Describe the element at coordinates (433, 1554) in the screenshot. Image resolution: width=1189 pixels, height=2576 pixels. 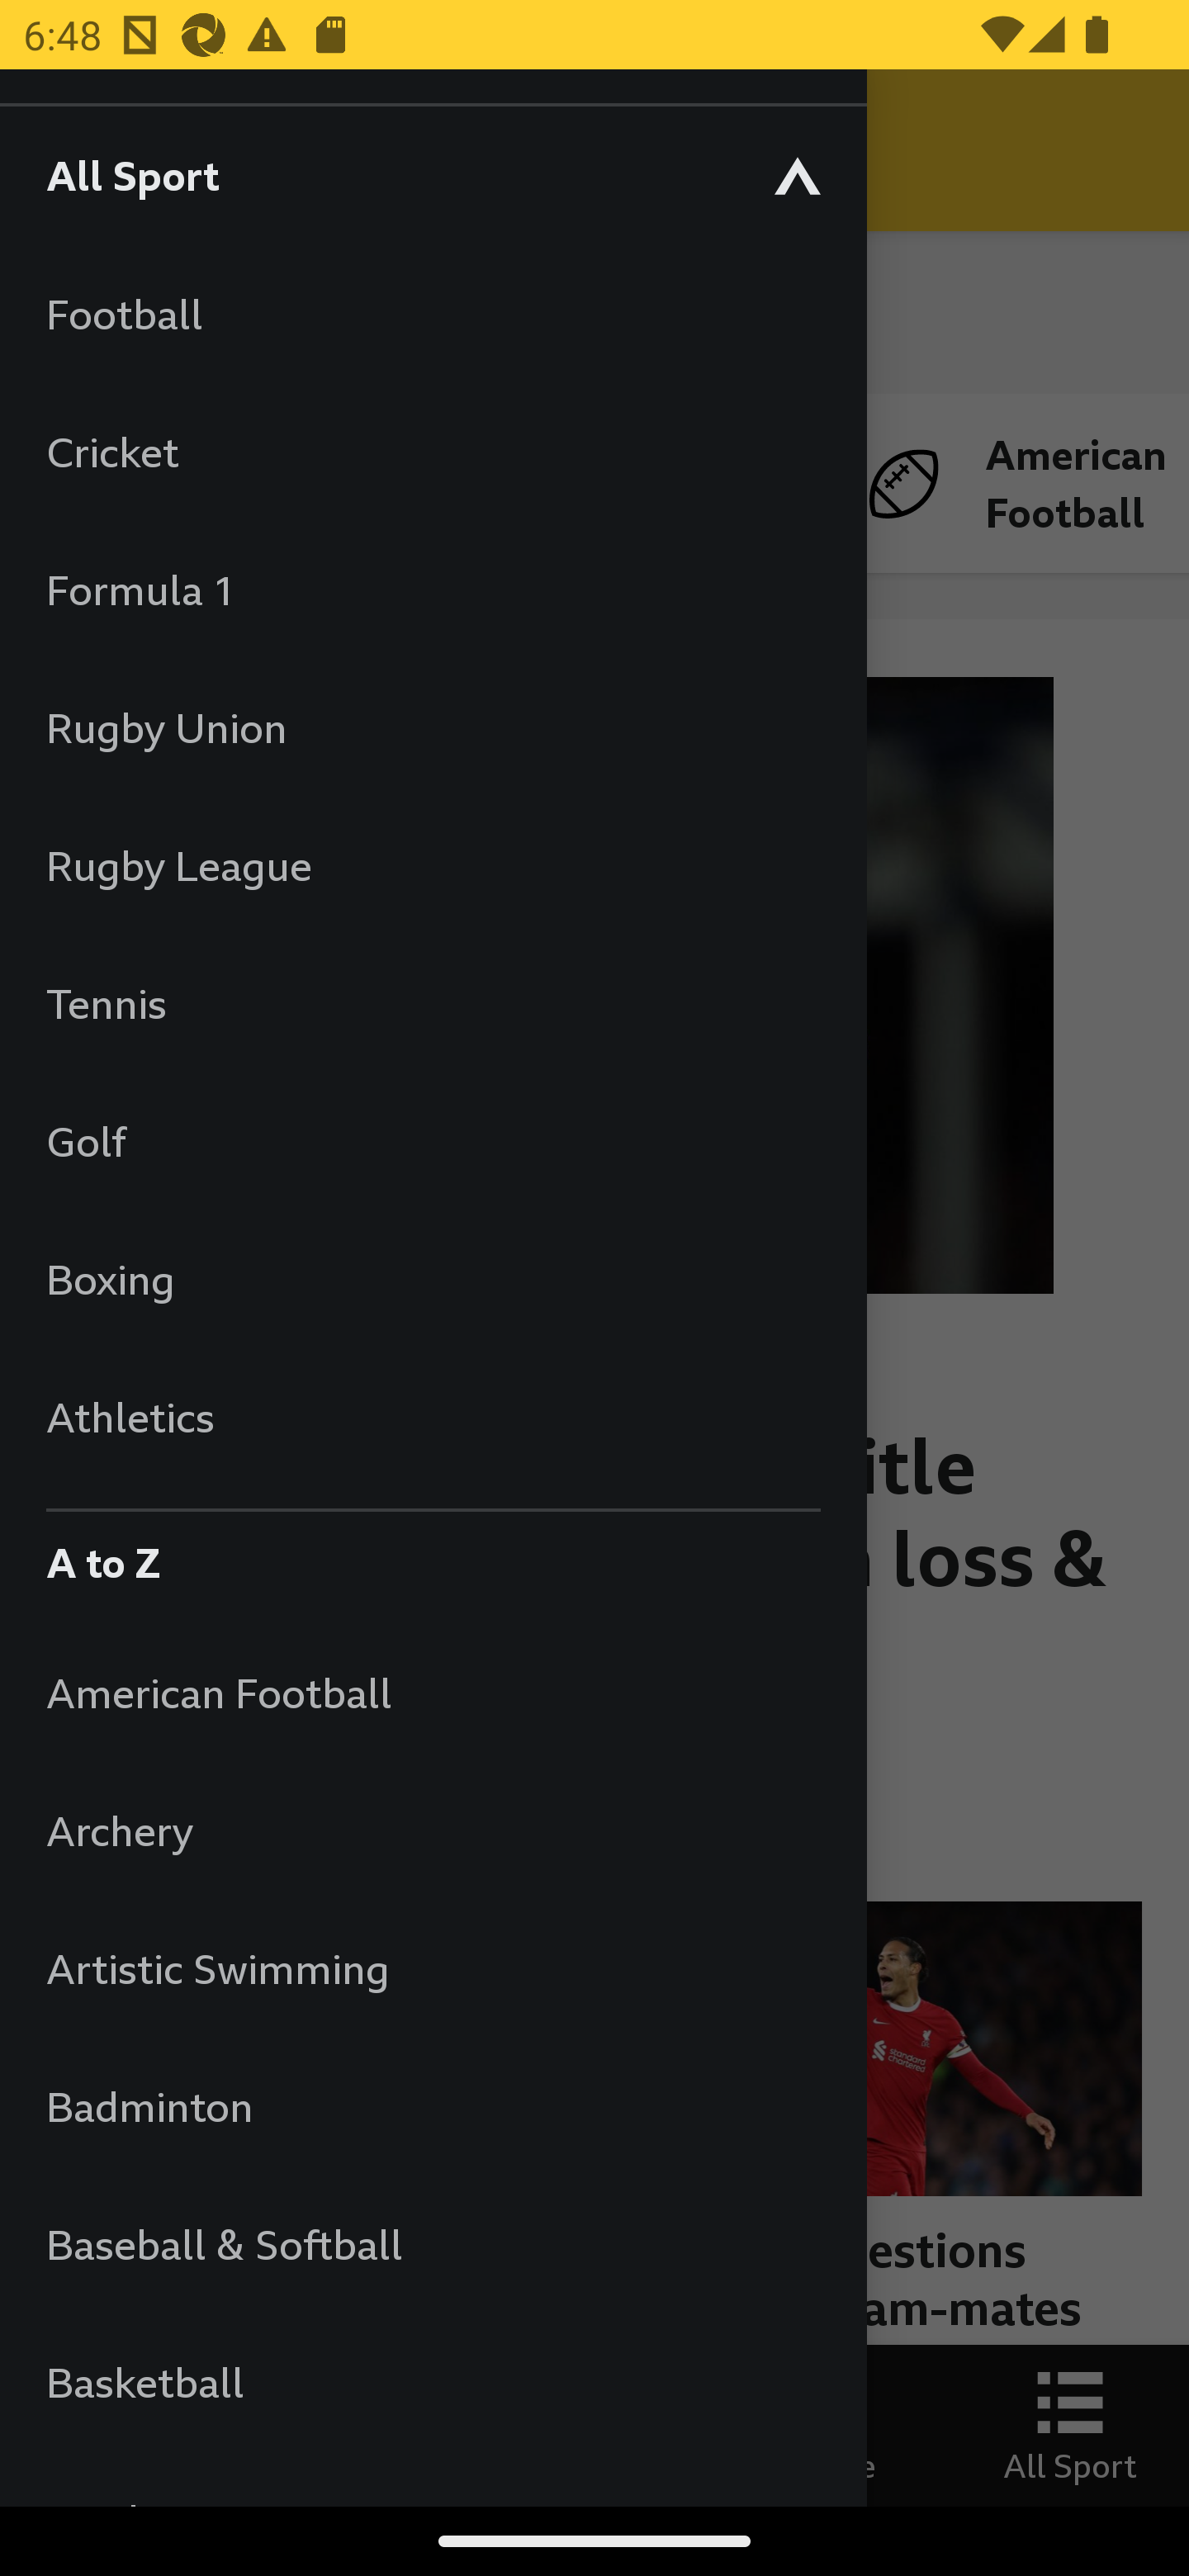
I see `A to Z` at that location.